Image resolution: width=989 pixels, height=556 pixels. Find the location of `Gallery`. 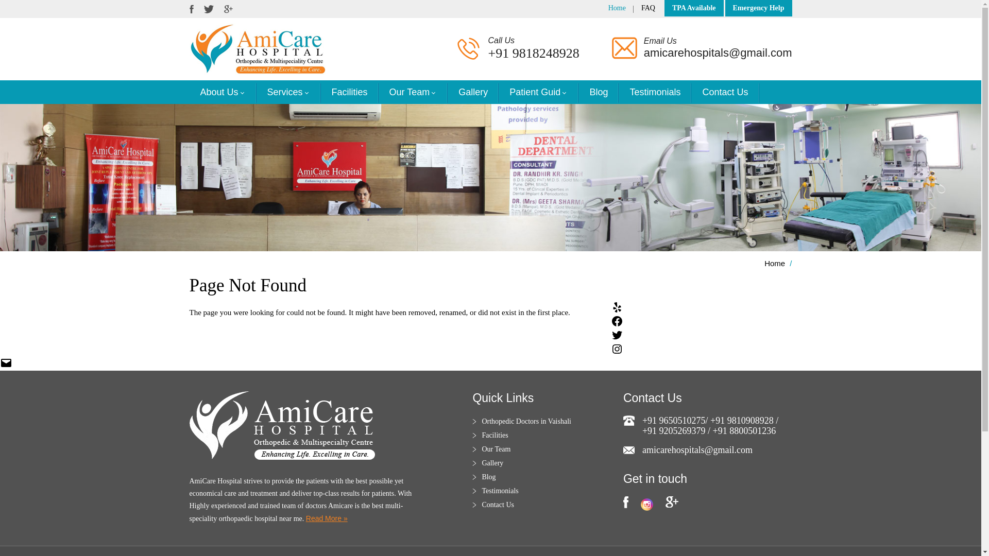

Gallery is located at coordinates (473, 92).